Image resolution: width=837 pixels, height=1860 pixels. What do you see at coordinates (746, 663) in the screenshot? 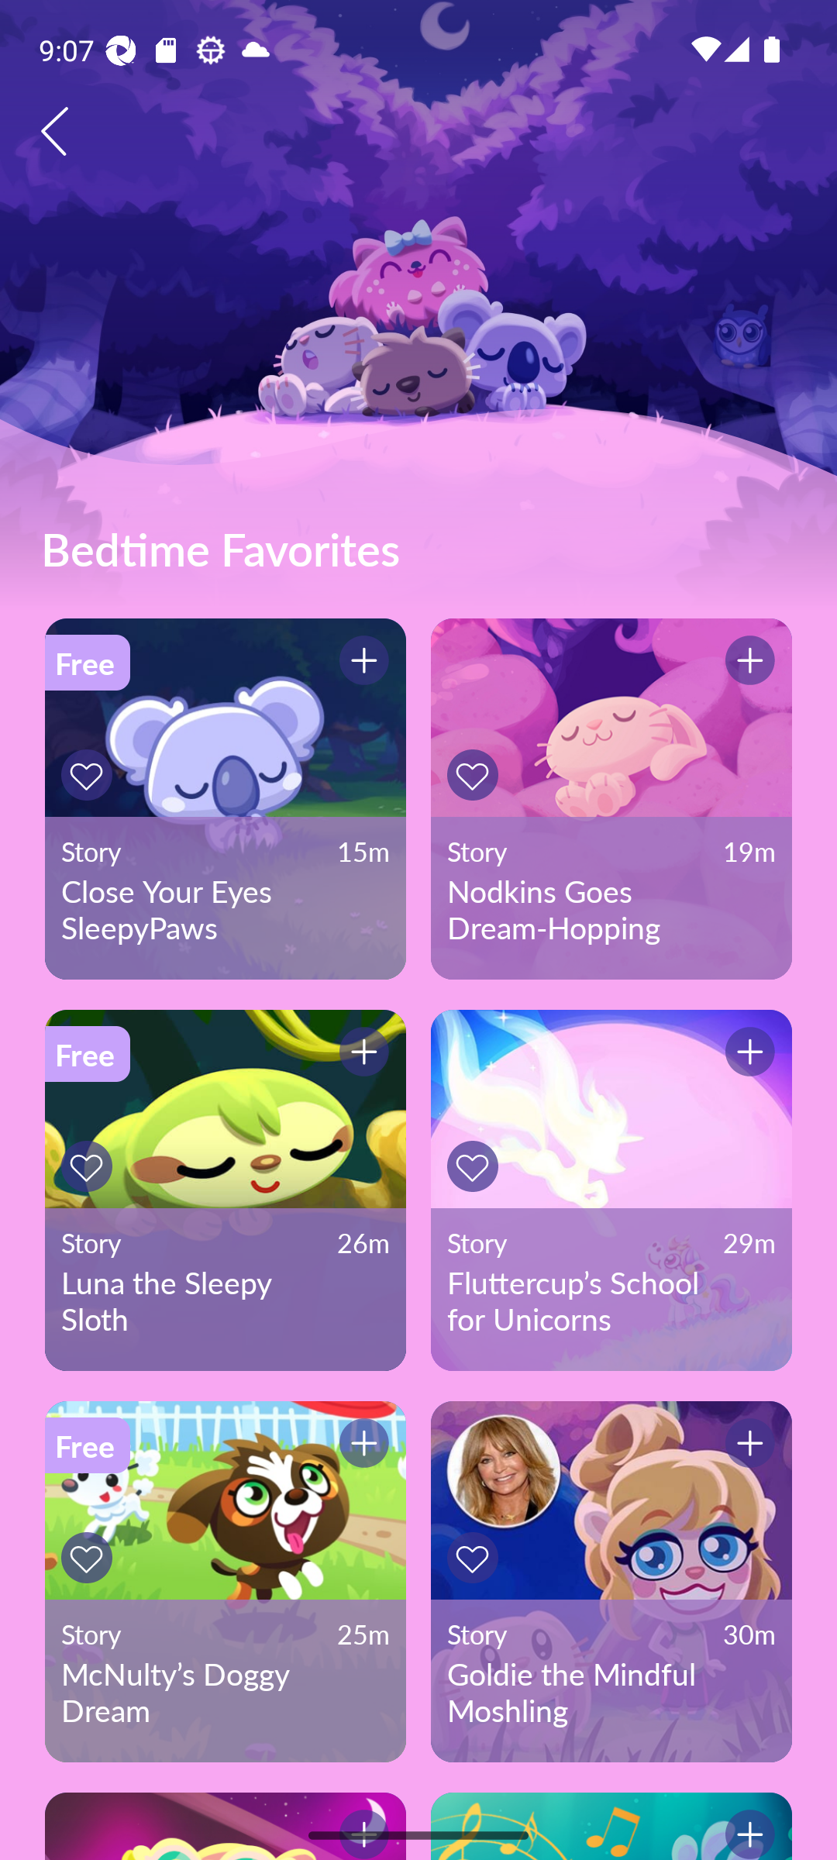
I see `Button` at bounding box center [746, 663].